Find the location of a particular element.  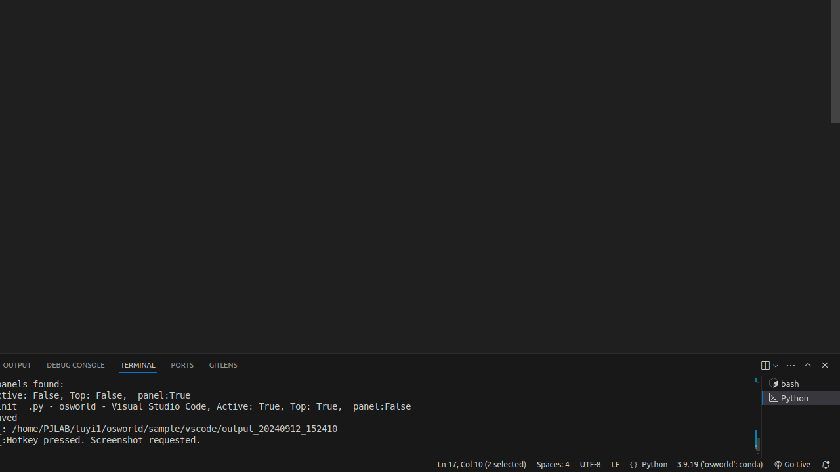

New Terminal (Ctrl+Shift+`) [Alt] Split Terminal (Ctrl+Shift+5) is located at coordinates (765, 366).